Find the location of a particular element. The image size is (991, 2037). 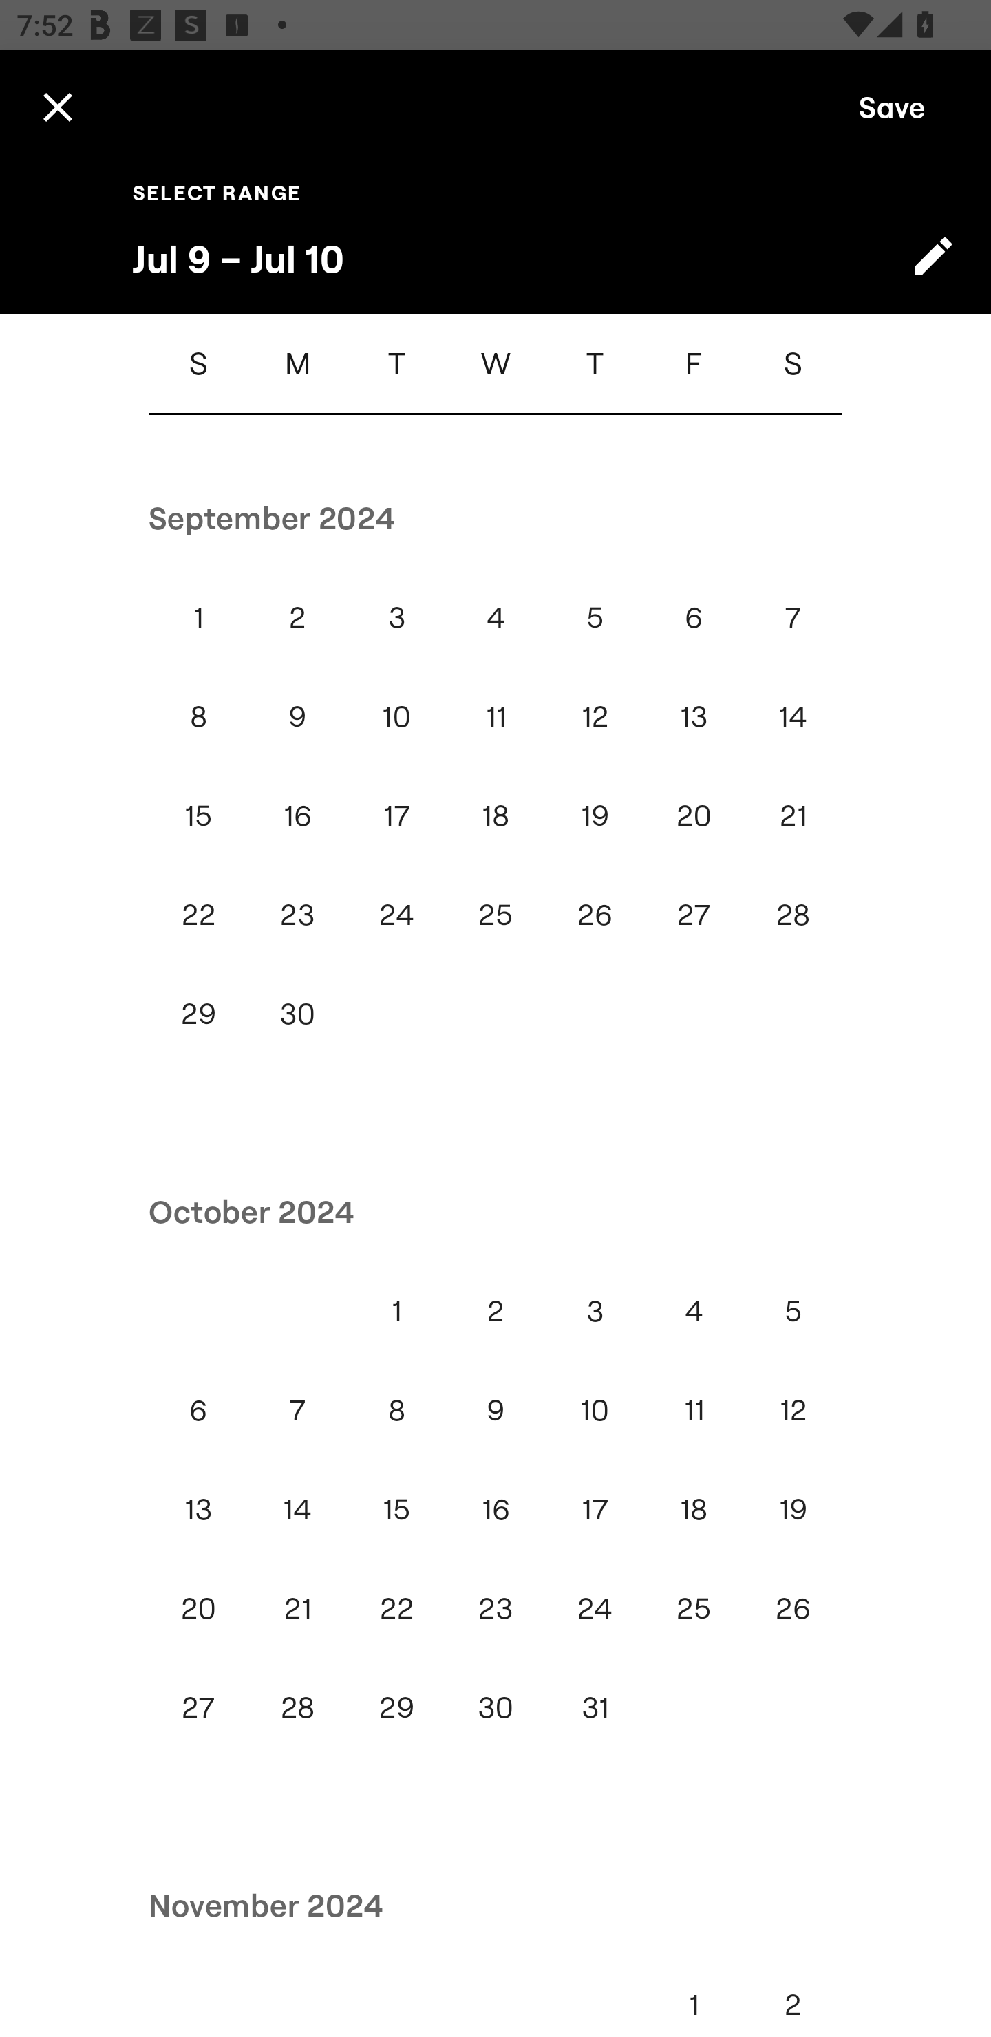

6 Sun, Oct 6 is located at coordinates (198, 1411).